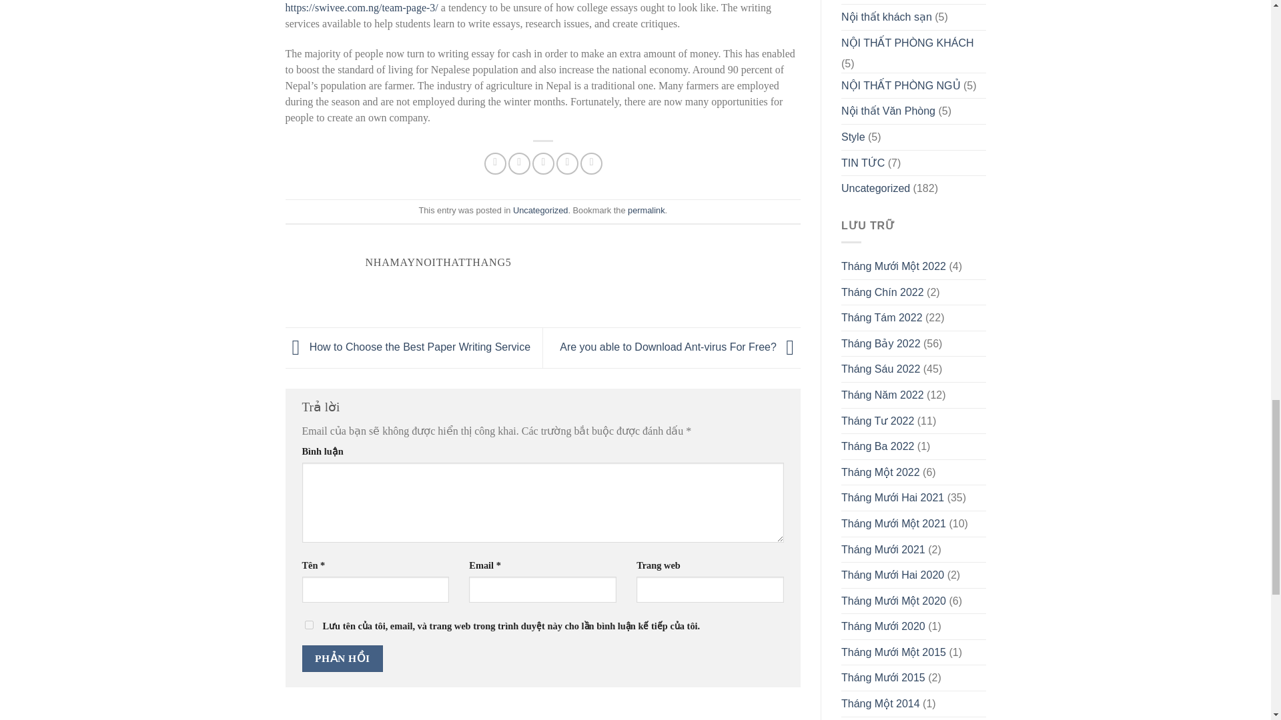  I want to click on Email to a Friend, so click(543, 163).